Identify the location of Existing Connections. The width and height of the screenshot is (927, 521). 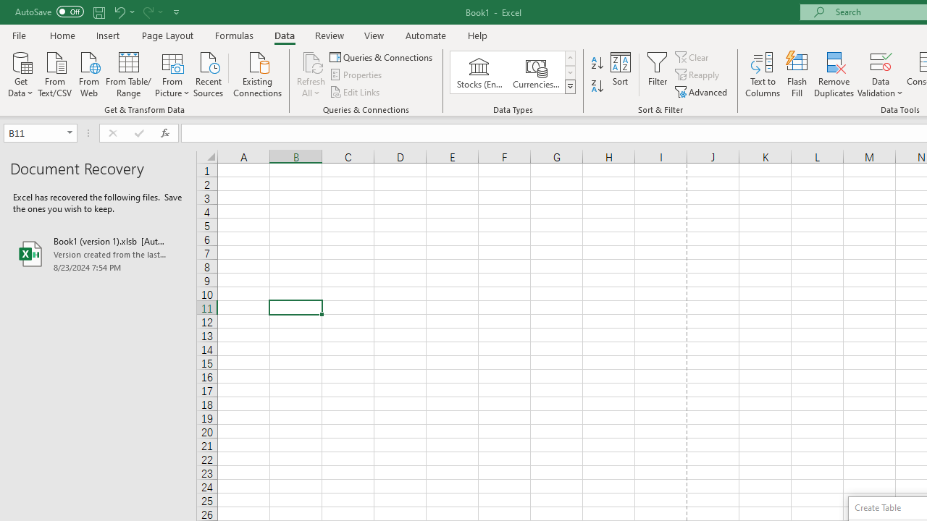
(258, 73).